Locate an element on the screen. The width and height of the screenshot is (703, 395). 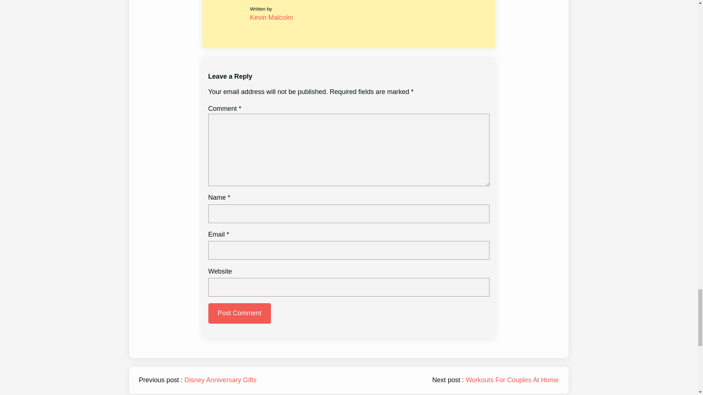
Workouts For Couples At Home is located at coordinates (512, 380).